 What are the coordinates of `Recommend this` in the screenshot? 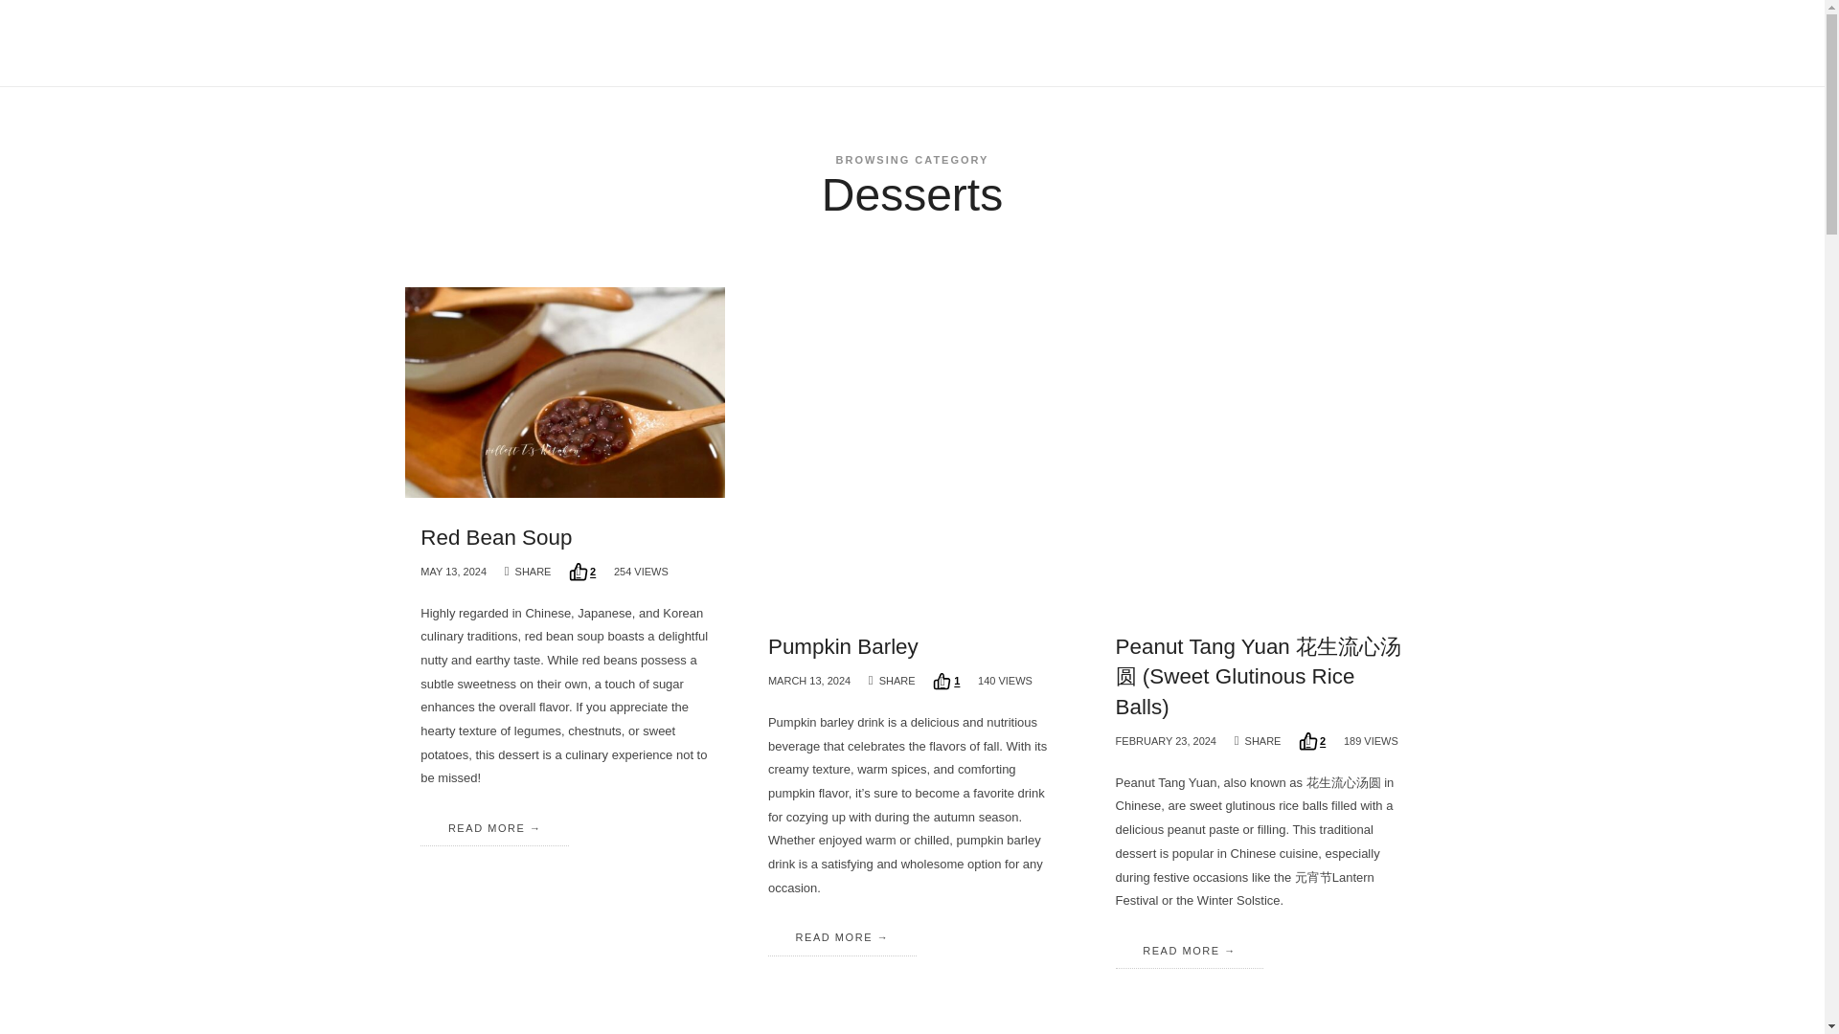 It's located at (1312, 741).